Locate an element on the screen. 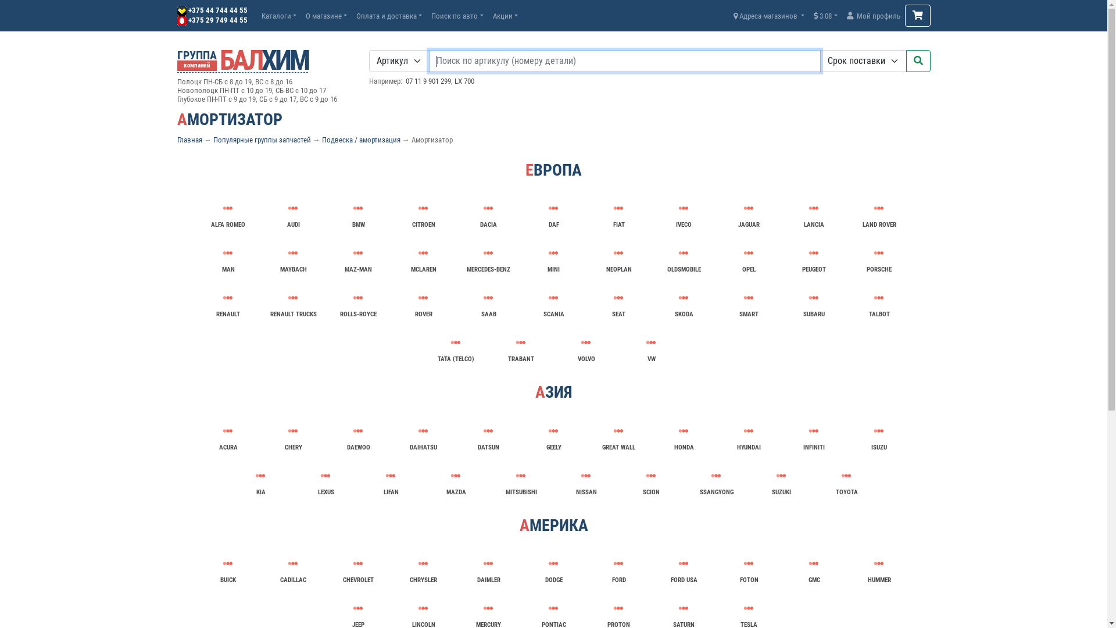  SUBARU is located at coordinates (814, 298).